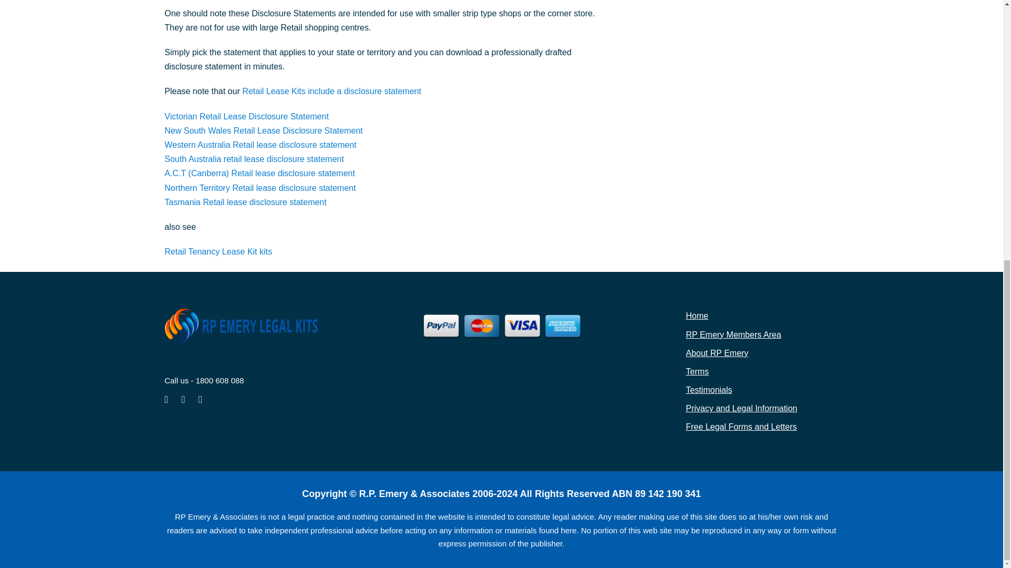  I want to click on Testimonials, so click(709, 390).